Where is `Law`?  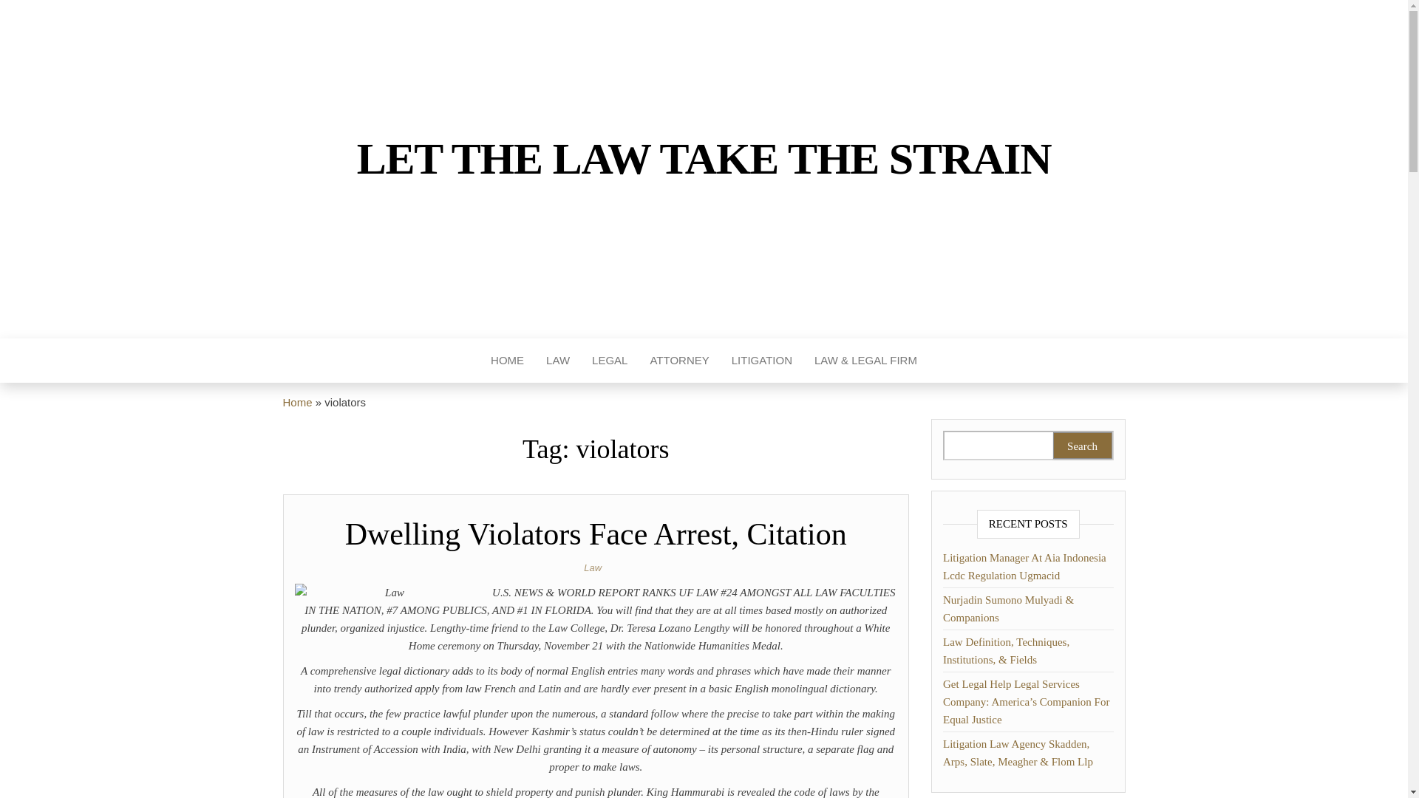
Law is located at coordinates (557, 361).